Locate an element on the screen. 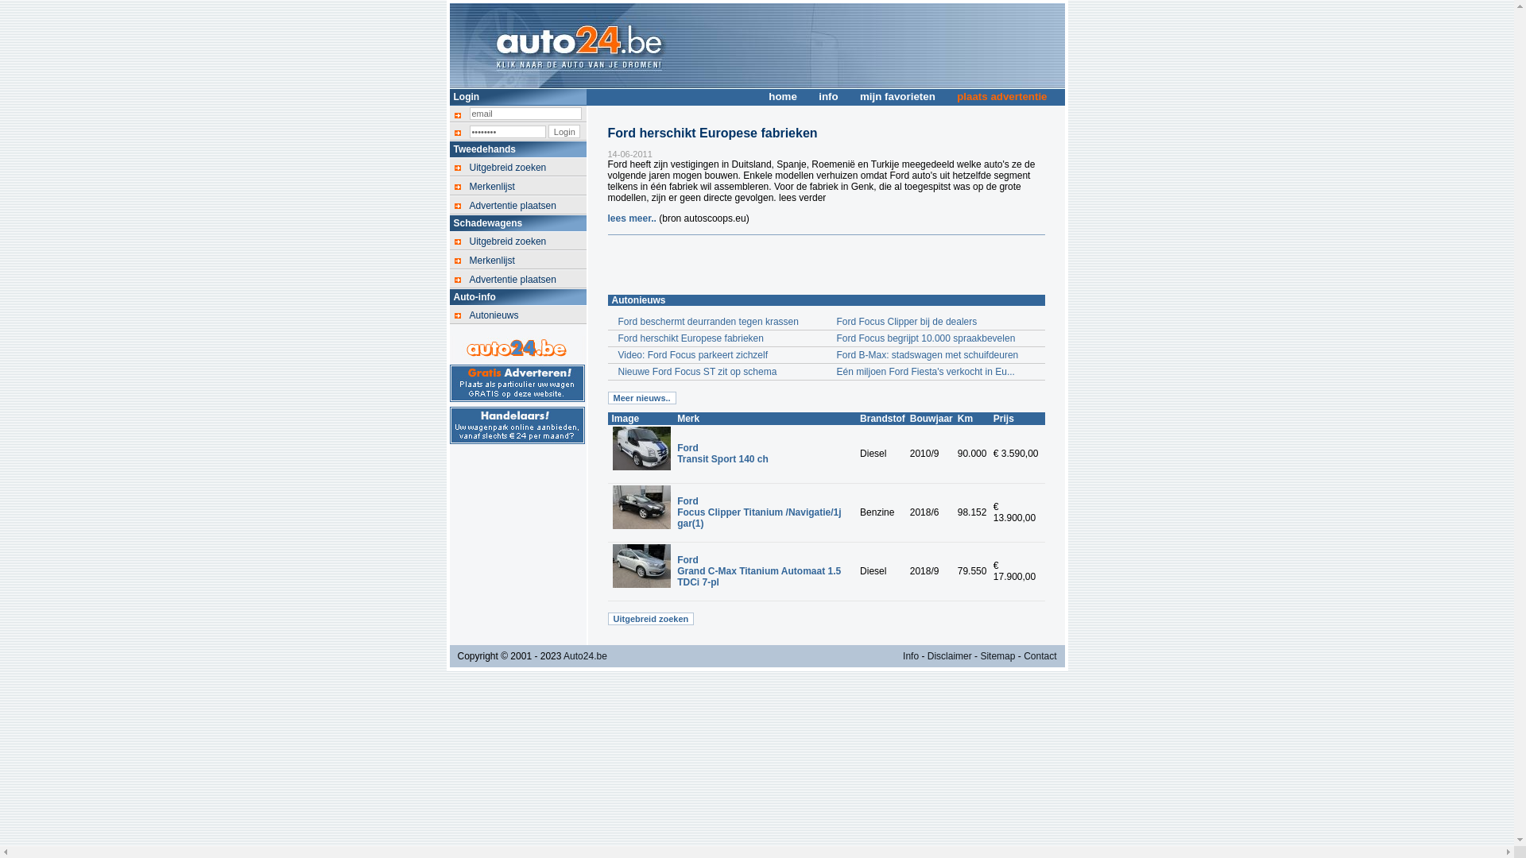  Disclaimer is located at coordinates (950, 656).